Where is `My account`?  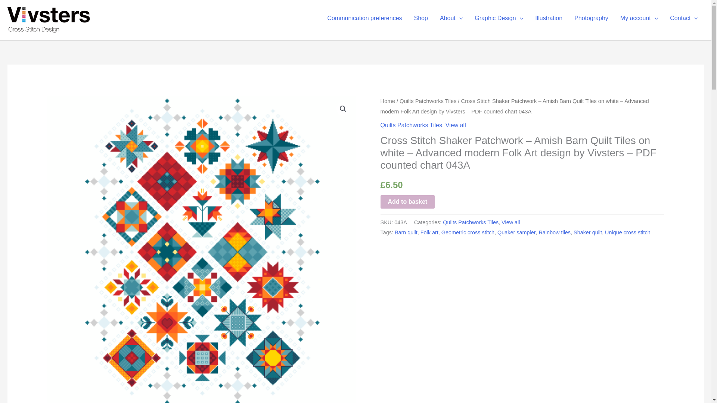
My account is located at coordinates (639, 18).